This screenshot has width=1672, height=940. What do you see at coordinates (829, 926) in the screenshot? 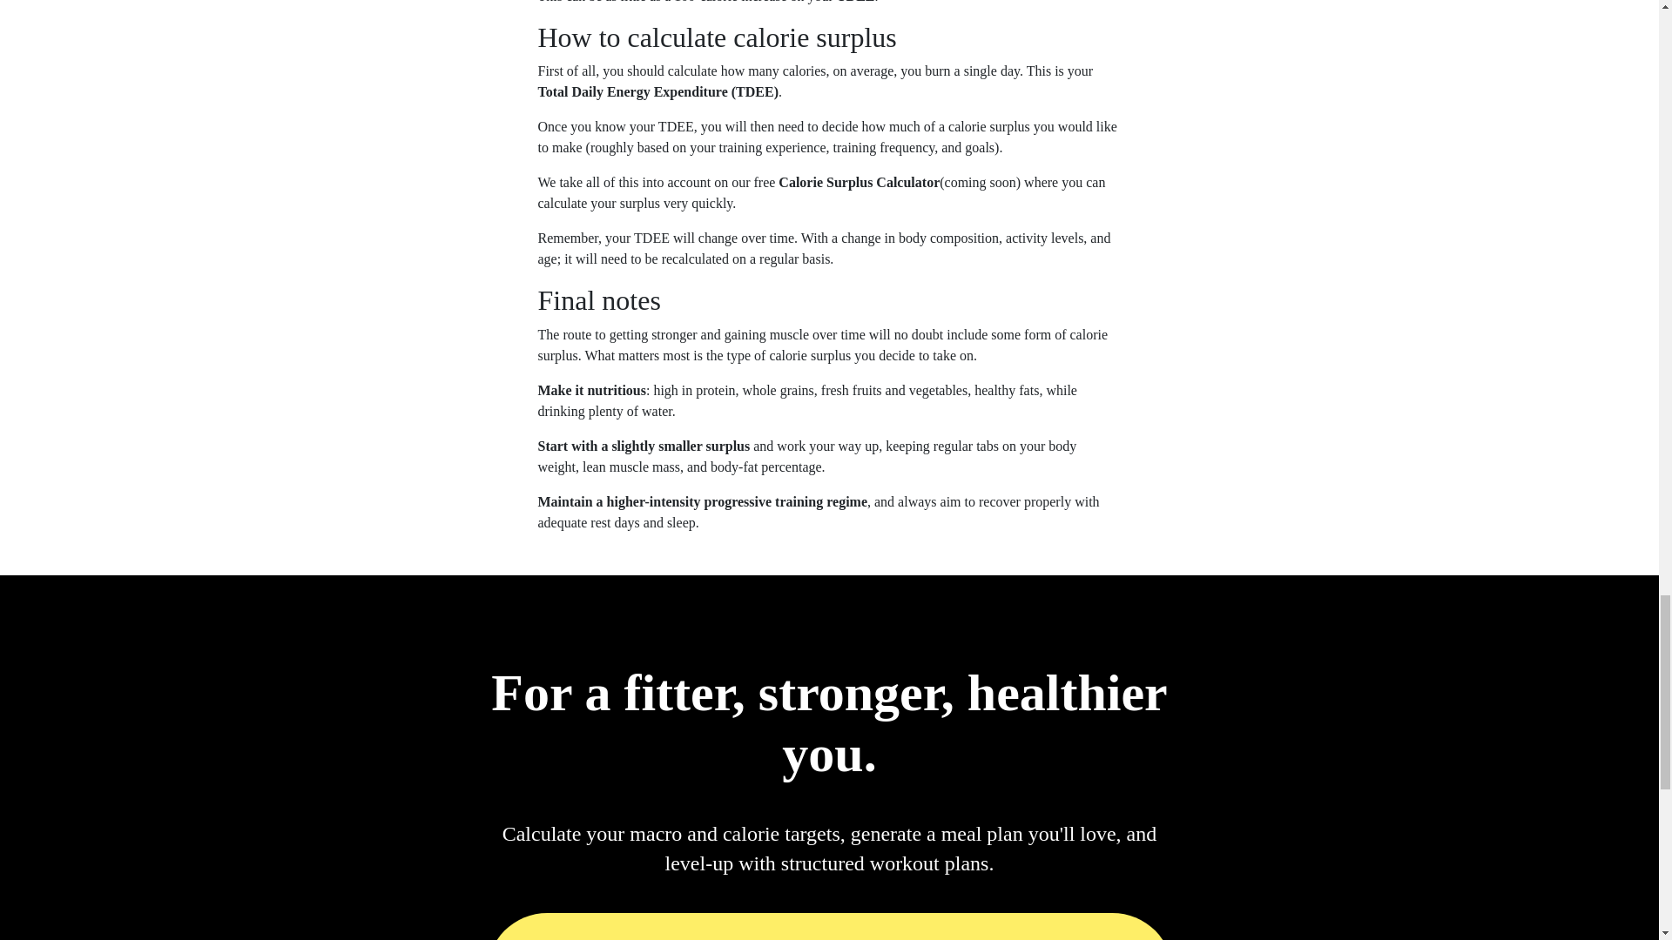
I see `START NOW` at bounding box center [829, 926].